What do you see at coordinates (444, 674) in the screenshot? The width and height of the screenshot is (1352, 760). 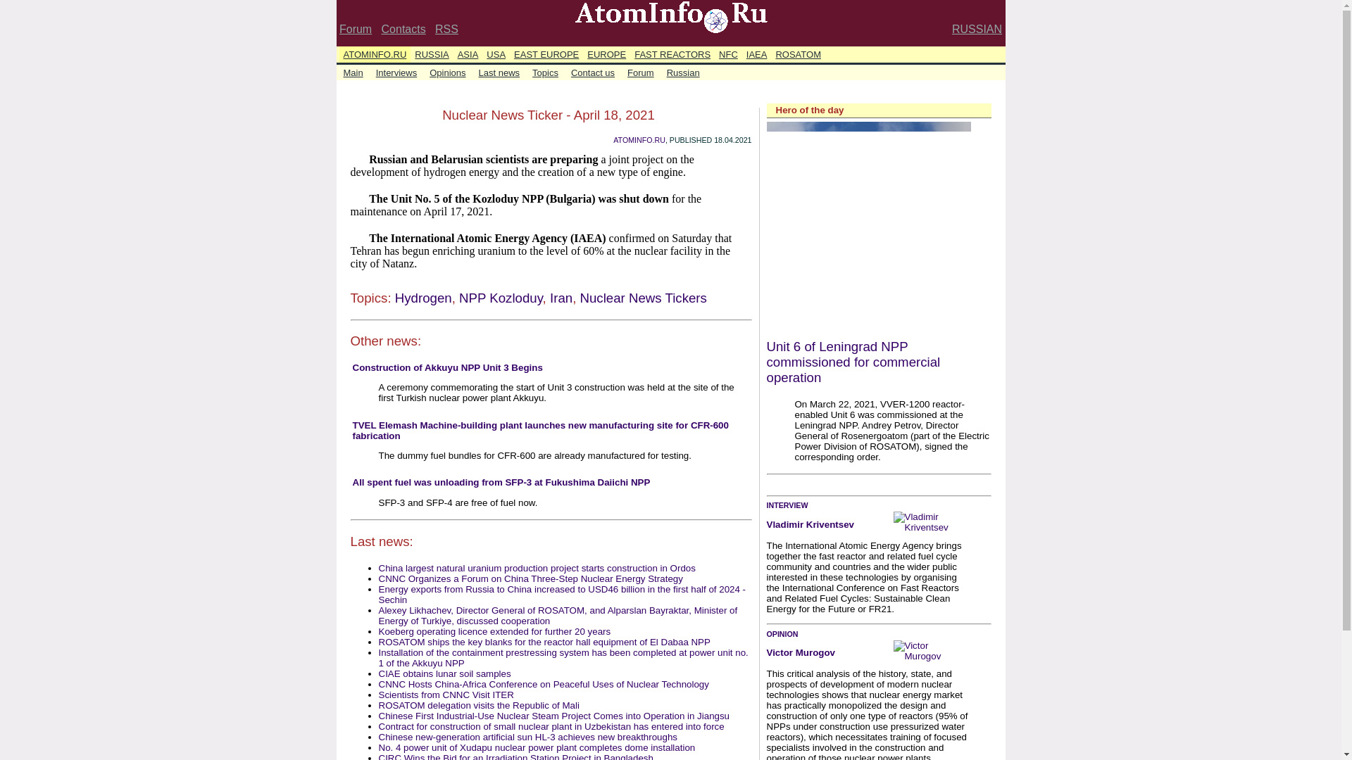 I see `CIAE obtains lunar soil samples` at bounding box center [444, 674].